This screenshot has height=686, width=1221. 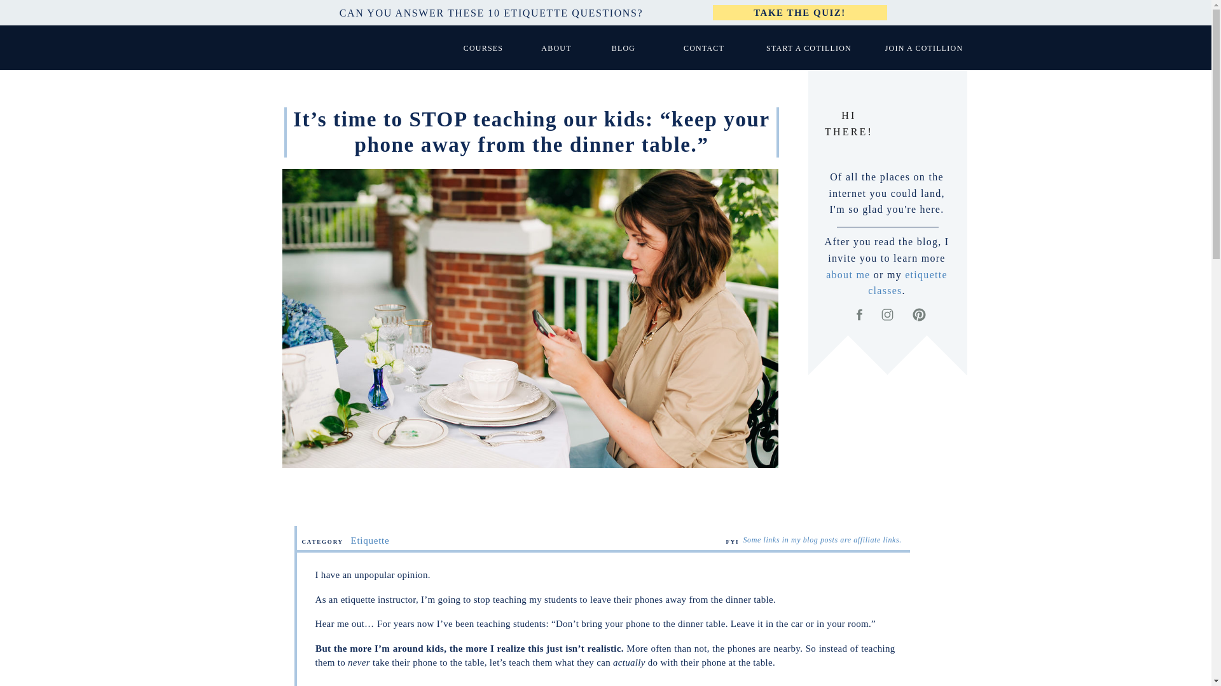 What do you see at coordinates (907, 283) in the screenshot?
I see `etiquette classes` at bounding box center [907, 283].